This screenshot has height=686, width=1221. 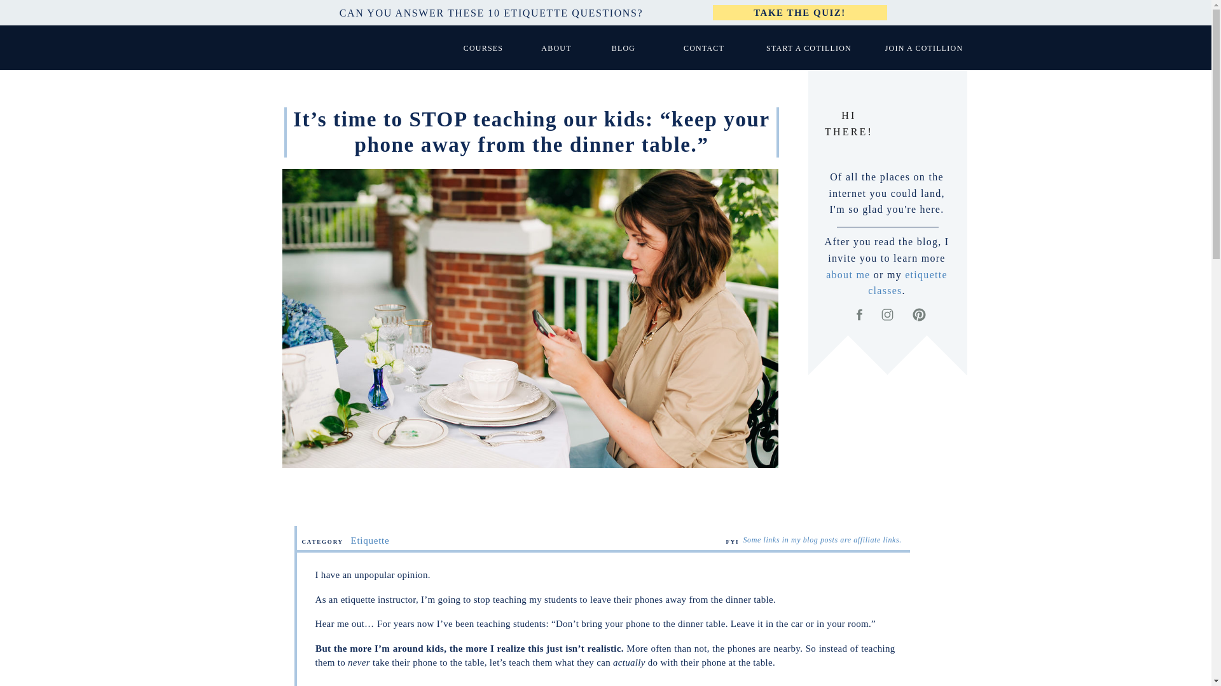 What do you see at coordinates (907, 283) in the screenshot?
I see `etiquette classes` at bounding box center [907, 283].